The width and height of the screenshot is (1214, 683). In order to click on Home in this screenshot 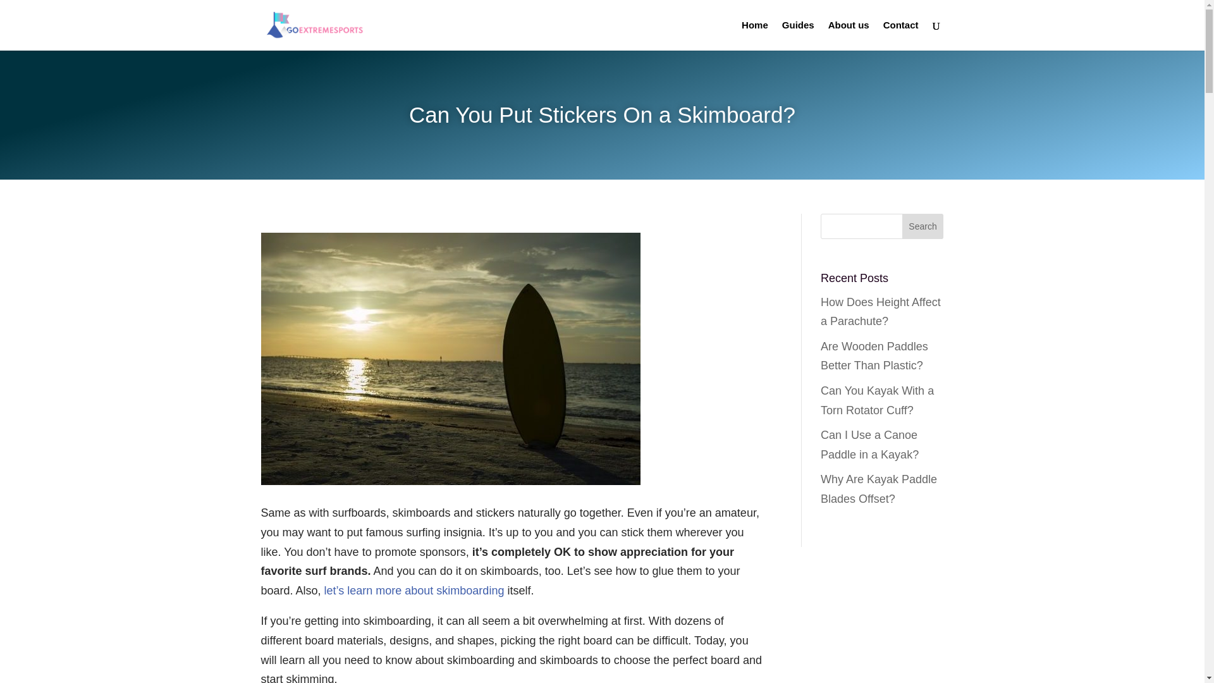, I will do `click(755, 35)`.